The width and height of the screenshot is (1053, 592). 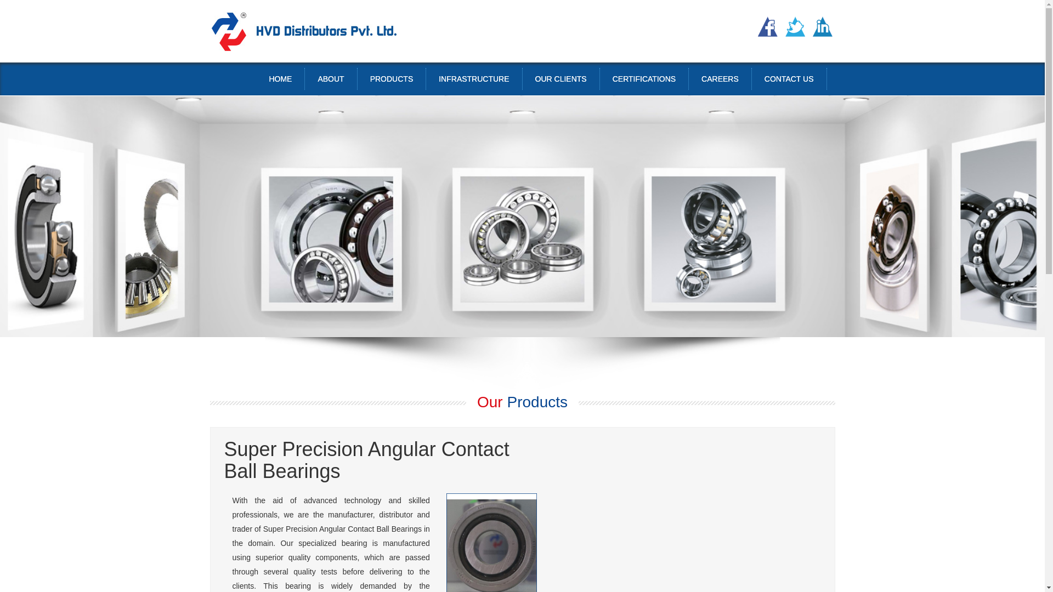 I want to click on ABOUT, so click(x=330, y=79).